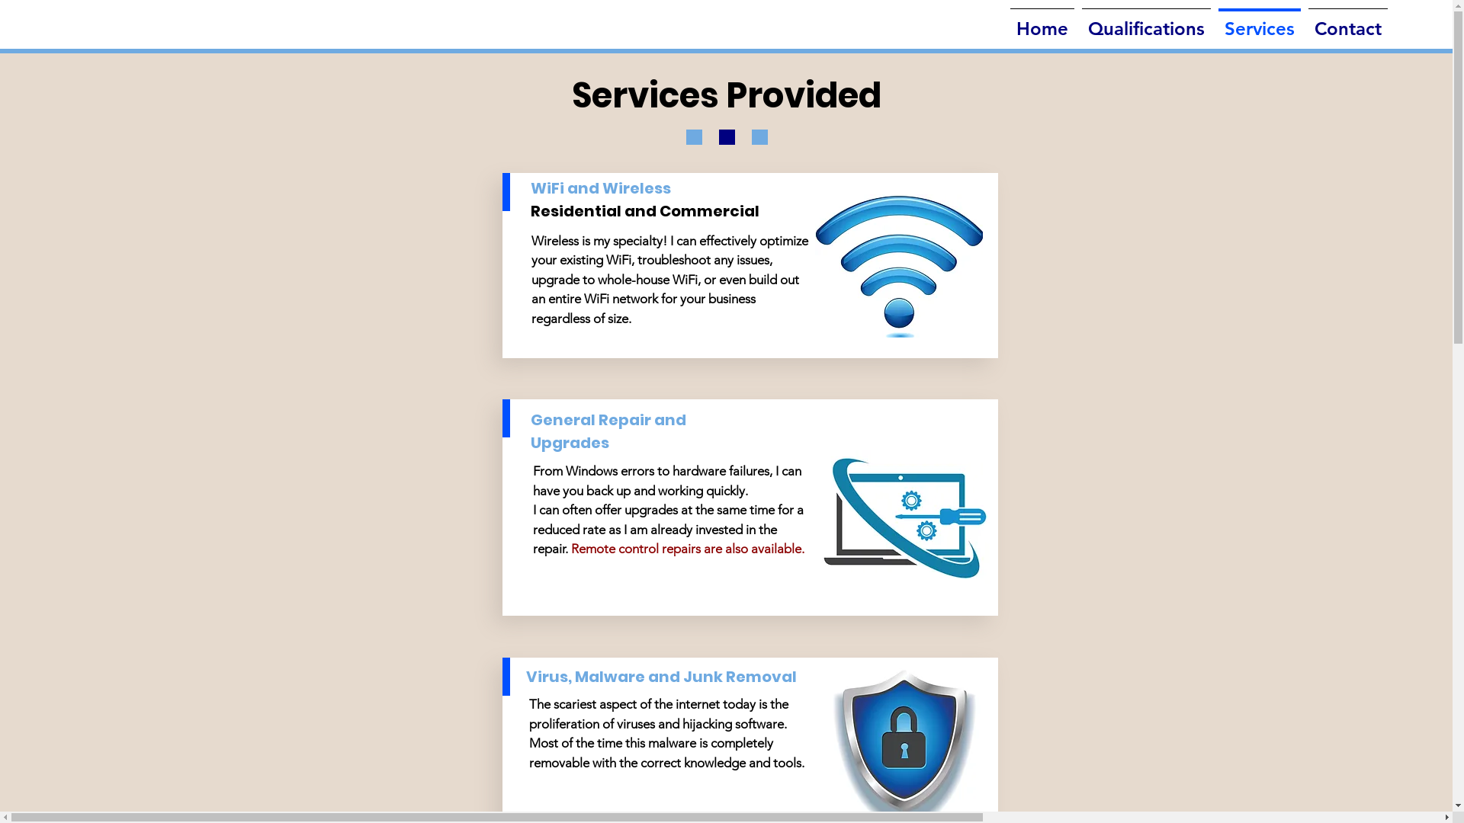 This screenshot has height=823, width=1464. Describe the element at coordinates (1147, 21) in the screenshot. I see `Qualifications` at that location.